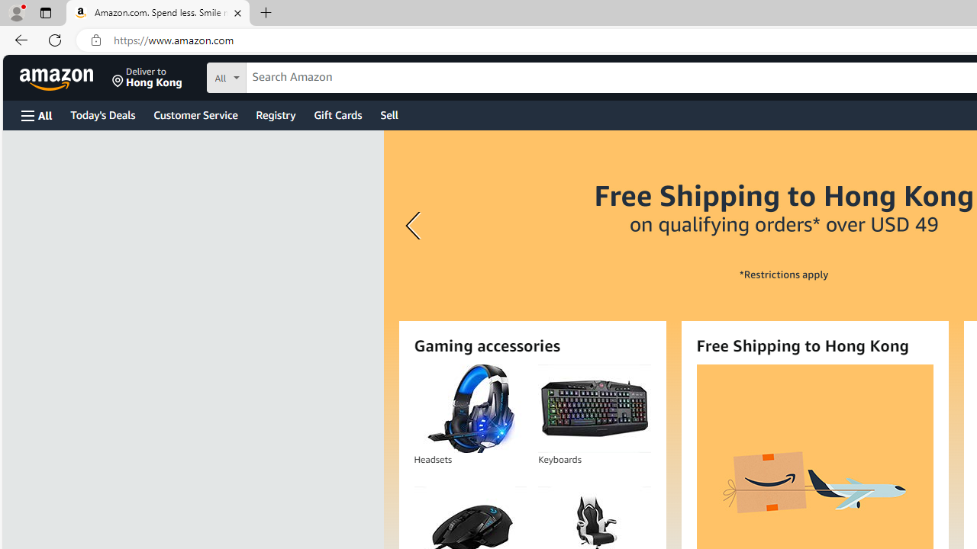 This screenshot has height=549, width=977. What do you see at coordinates (158, 14) in the screenshot?
I see `Amazon.com. Spend less. Smile more.` at bounding box center [158, 14].